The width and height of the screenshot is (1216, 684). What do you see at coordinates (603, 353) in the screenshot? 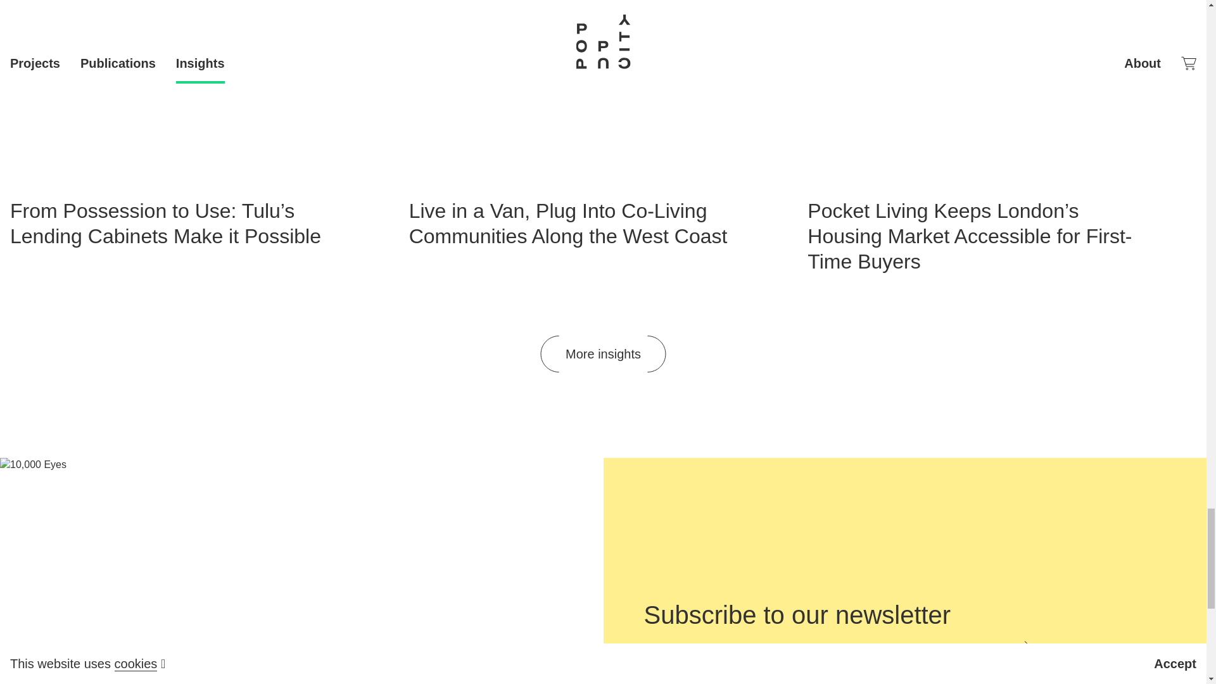
I see `More insights` at bounding box center [603, 353].